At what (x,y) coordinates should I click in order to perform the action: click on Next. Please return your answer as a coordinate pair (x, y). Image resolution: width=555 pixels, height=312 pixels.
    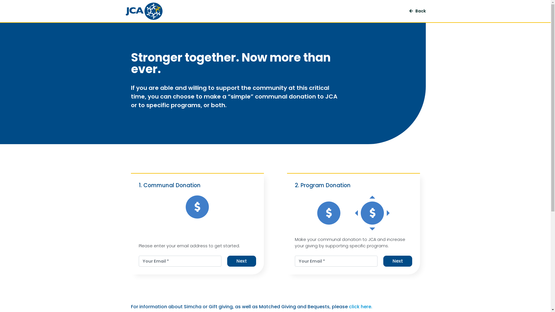
    Looking at the image, I should click on (398, 261).